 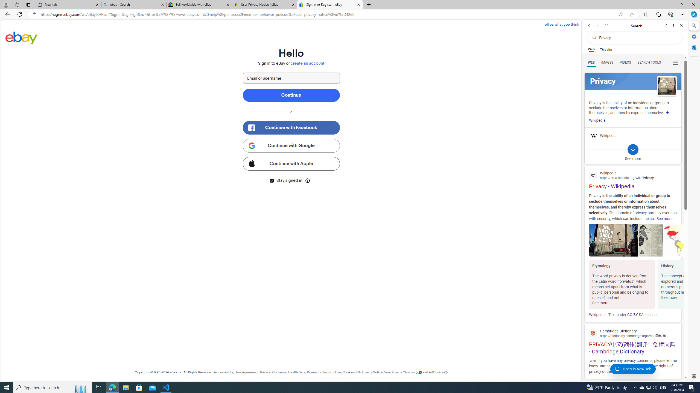 What do you see at coordinates (307, 63) in the screenshot?
I see `create an account` at bounding box center [307, 63].